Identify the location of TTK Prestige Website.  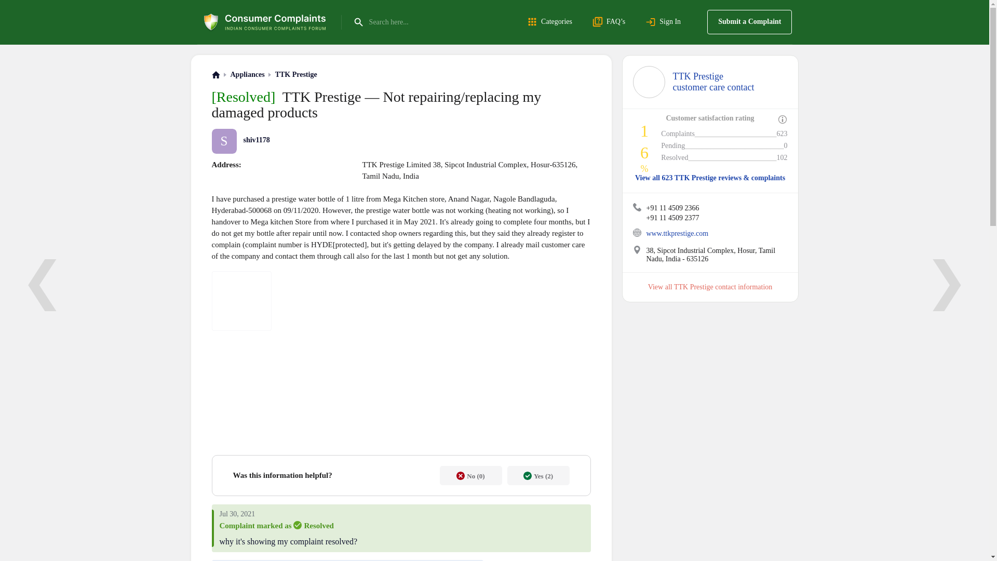
(637, 232).